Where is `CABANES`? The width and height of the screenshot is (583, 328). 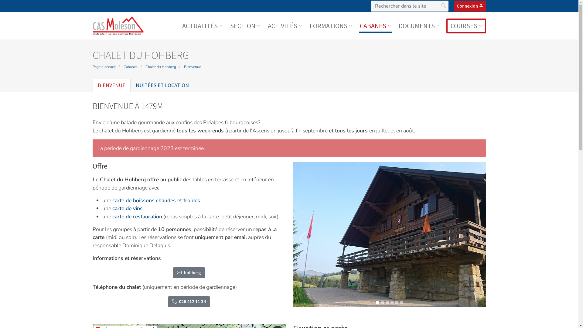 CABANES is located at coordinates (375, 26).